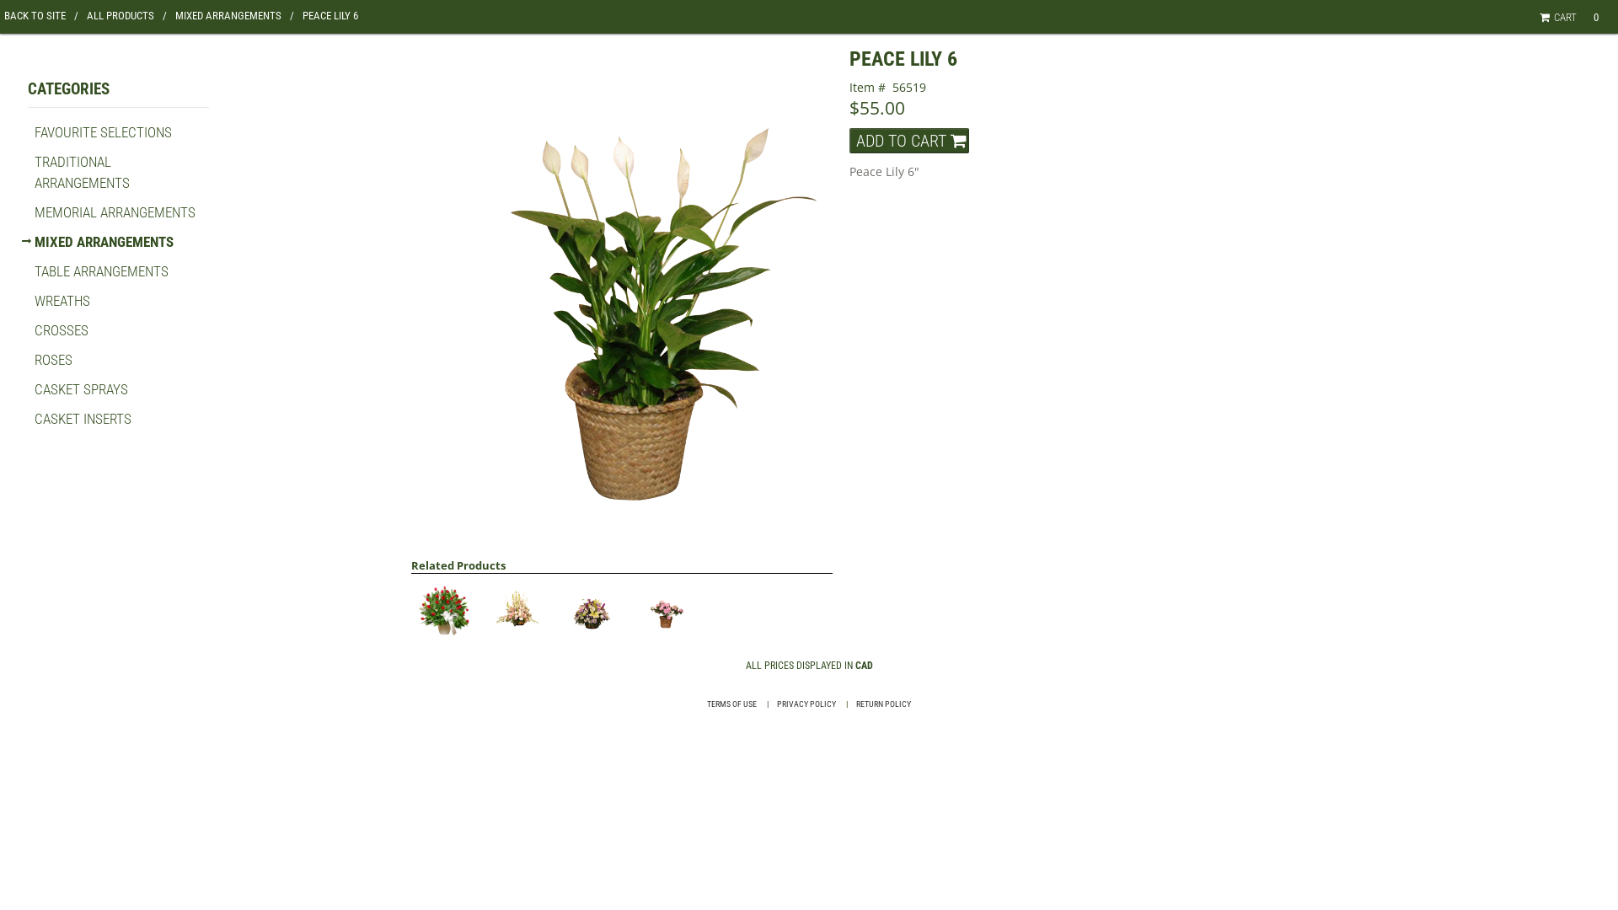 The width and height of the screenshot is (1618, 910). Describe the element at coordinates (101, 271) in the screenshot. I see `TABLE ARRANGEMENTS` at that location.